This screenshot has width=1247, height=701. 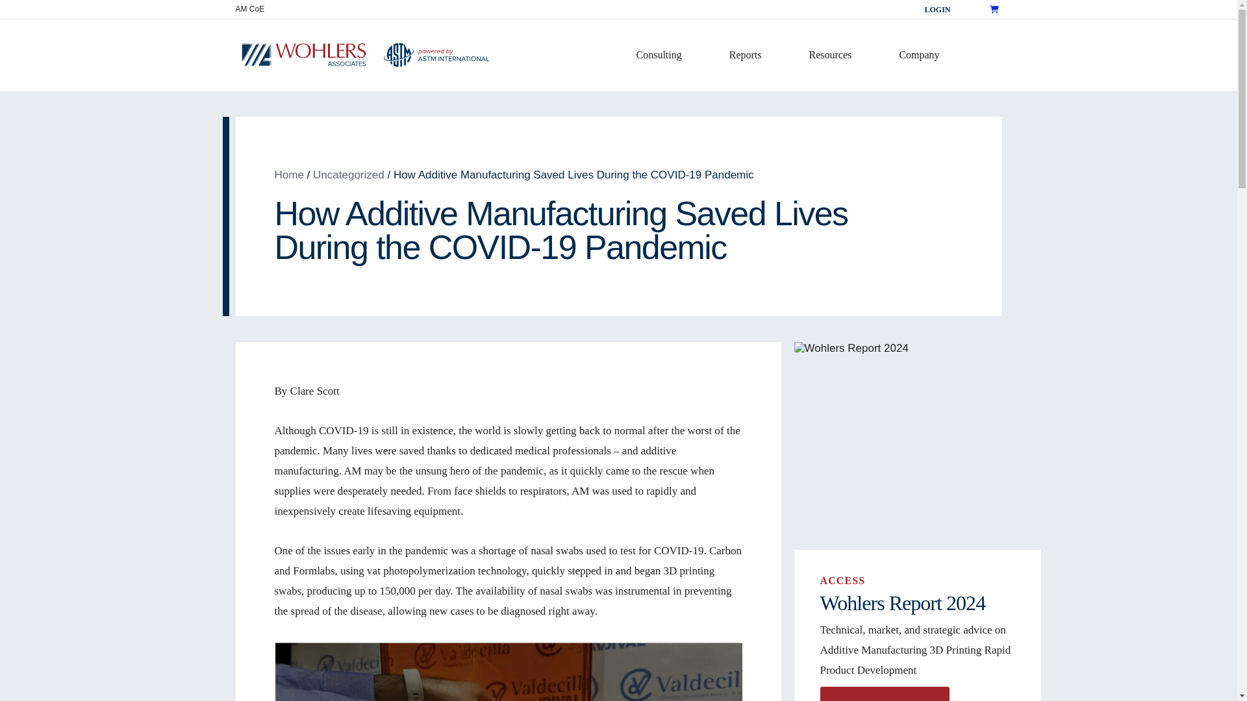 What do you see at coordinates (837, 55) in the screenshot?
I see `Resources` at bounding box center [837, 55].